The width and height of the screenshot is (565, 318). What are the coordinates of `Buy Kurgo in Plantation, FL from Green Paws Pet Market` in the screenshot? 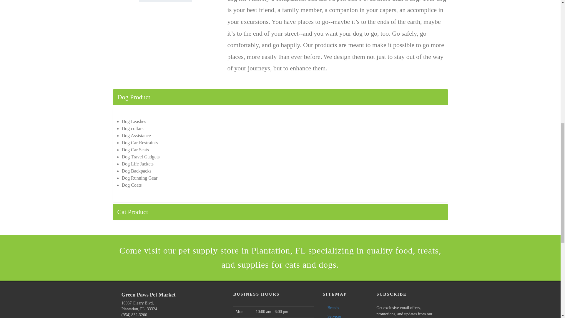 It's located at (165, 1).